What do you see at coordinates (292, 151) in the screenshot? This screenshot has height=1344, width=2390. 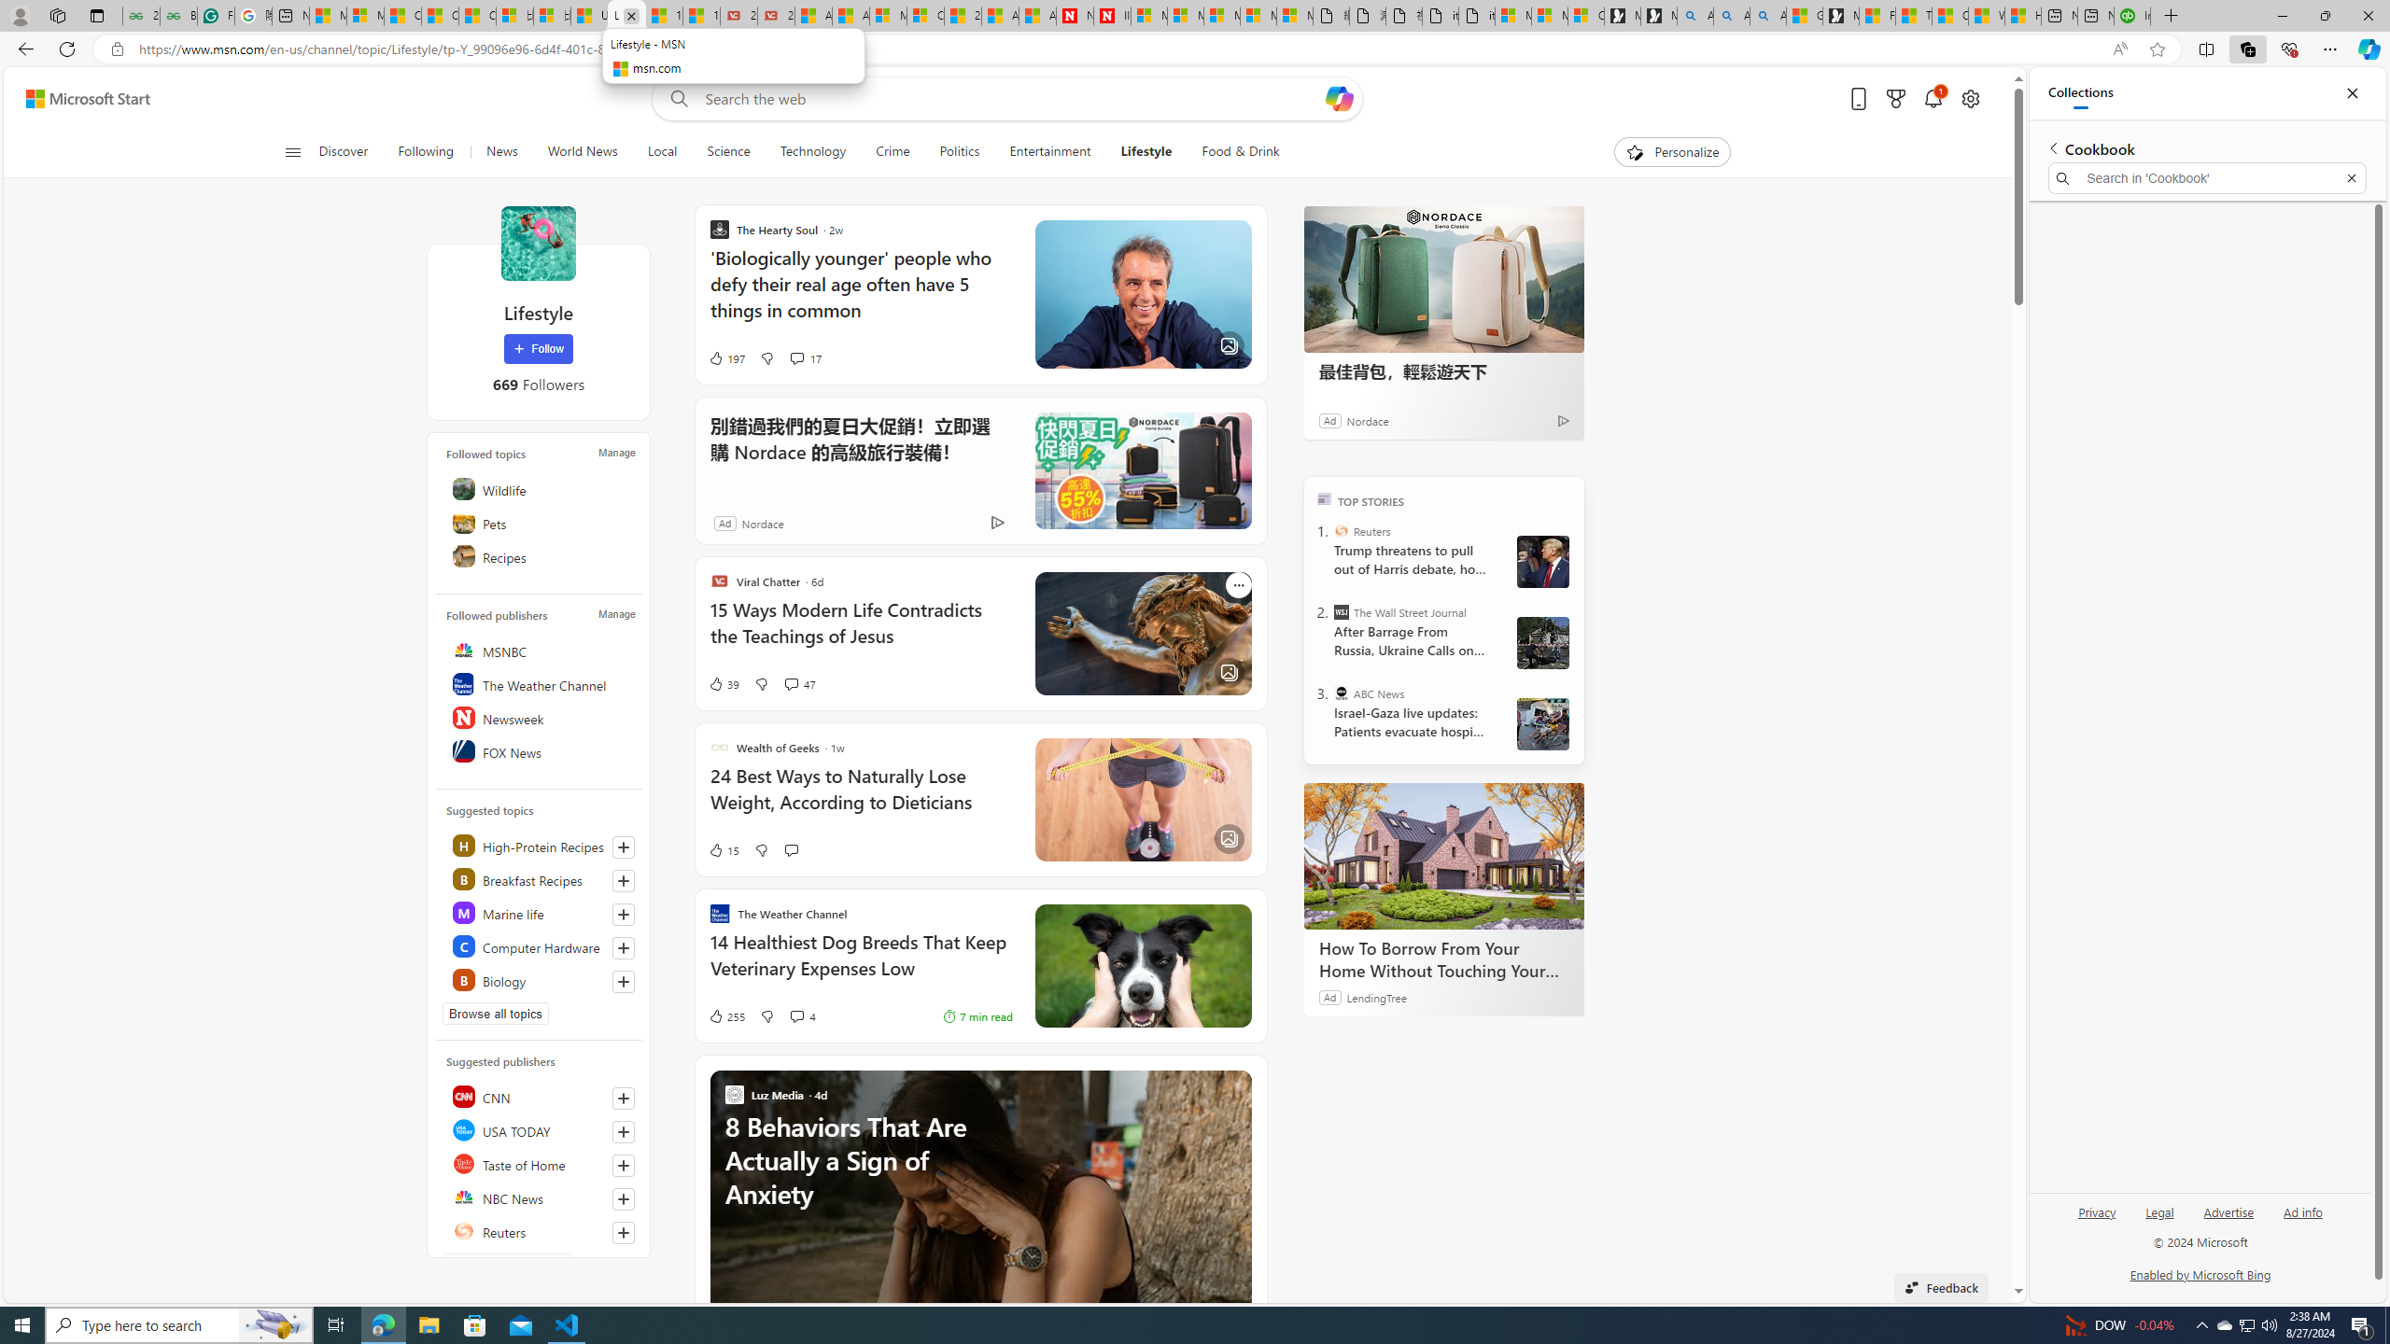 I see `Open navigation menu` at bounding box center [292, 151].